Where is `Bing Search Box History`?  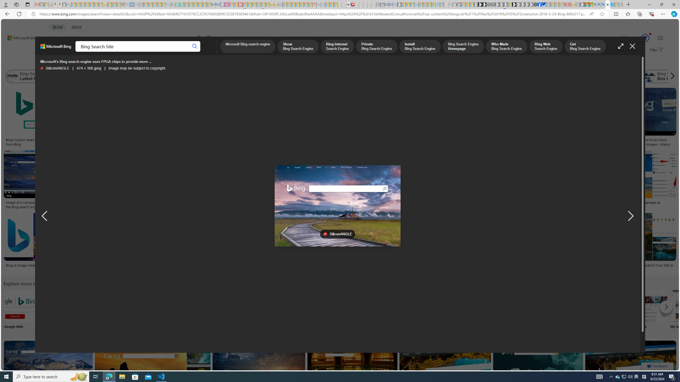
Bing Search Box History is located at coordinates (665, 76).